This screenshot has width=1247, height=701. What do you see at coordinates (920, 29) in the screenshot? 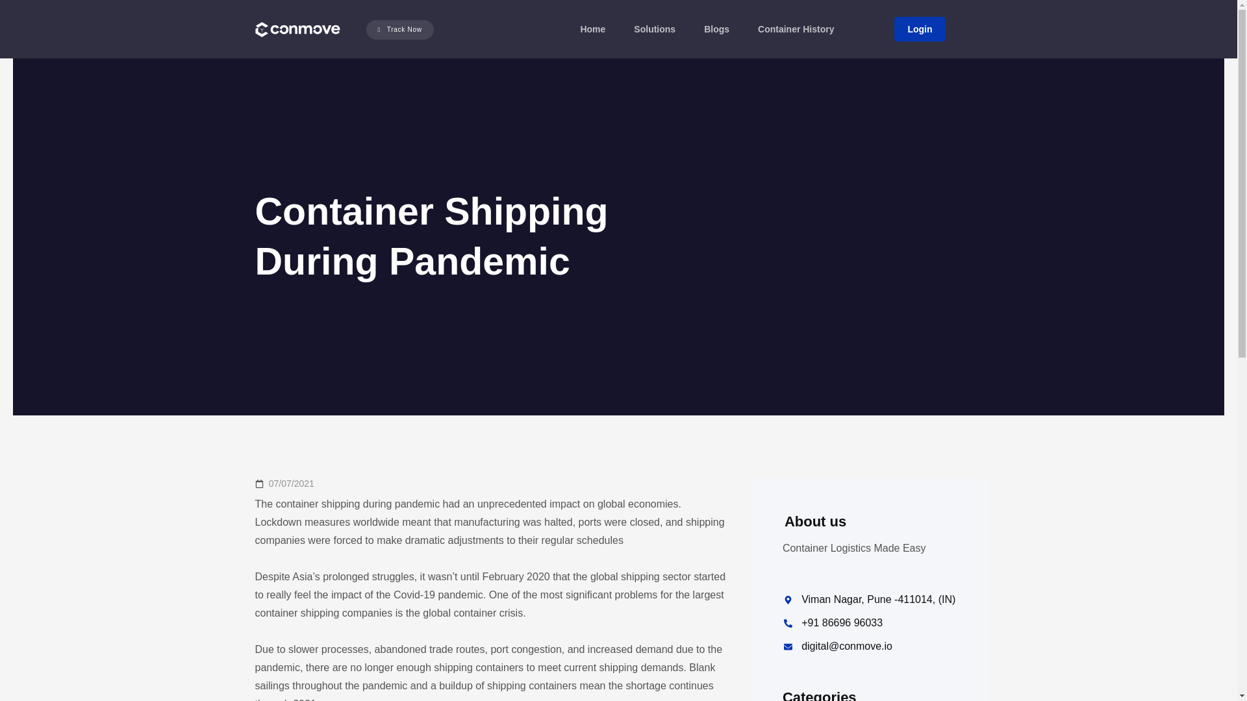
I see `Login` at bounding box center [920, 29].